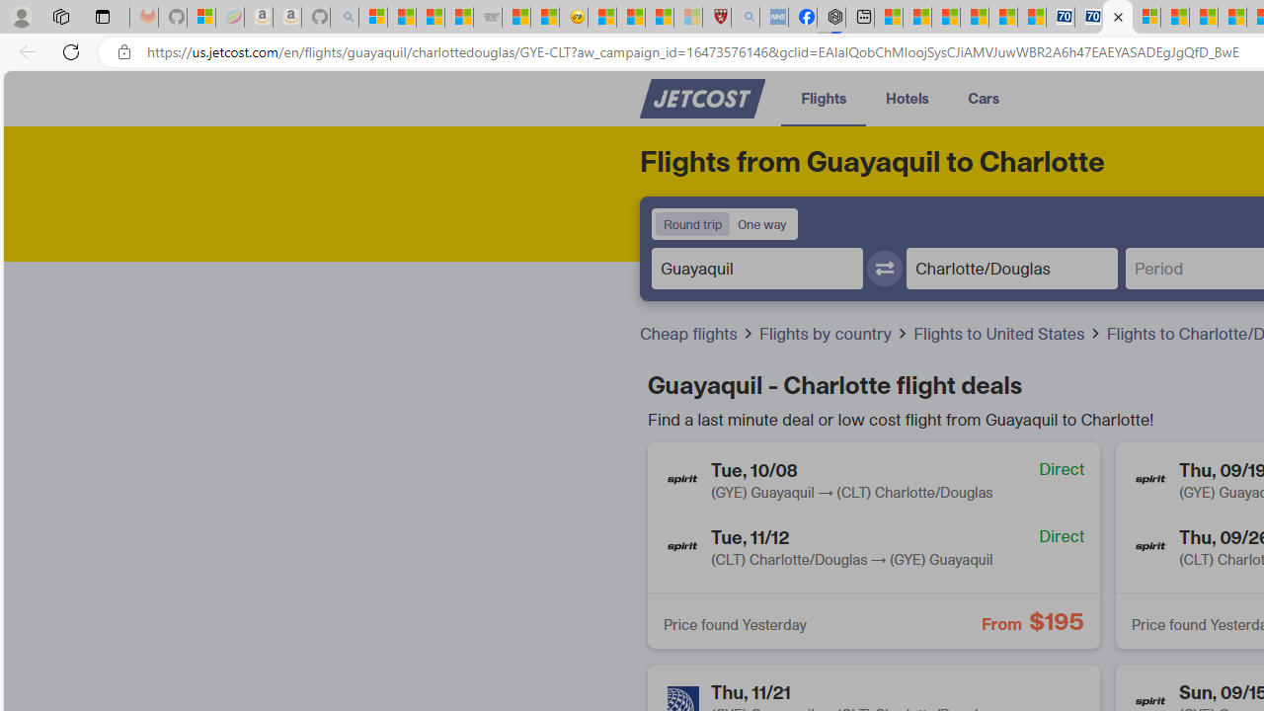 The image size is (1264, 711). What do you see at coordinates (873, 545) in the screenshot?
I see `Class: absolute inset-0` at bounding box center [873, 545].